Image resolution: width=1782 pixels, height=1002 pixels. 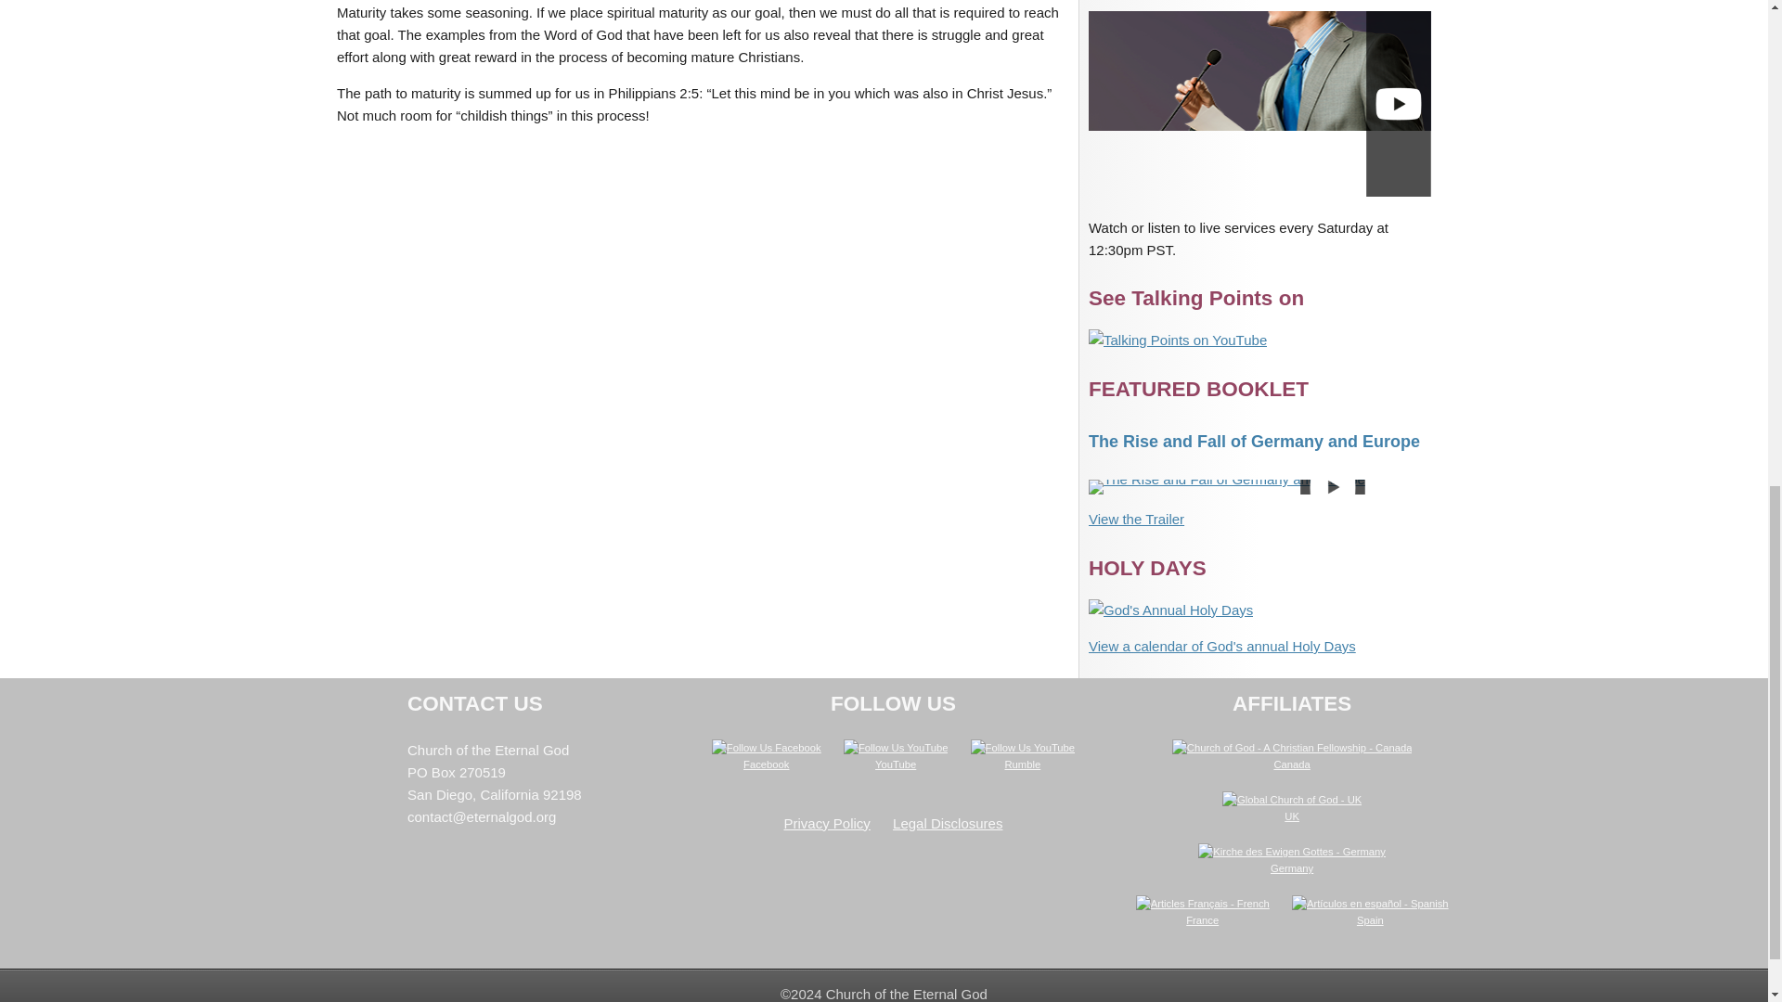 What do you see at coordinates (1023, 748) in the screenshot?
I see `Follow Us YouTube` at bounding box center [1023, 748].